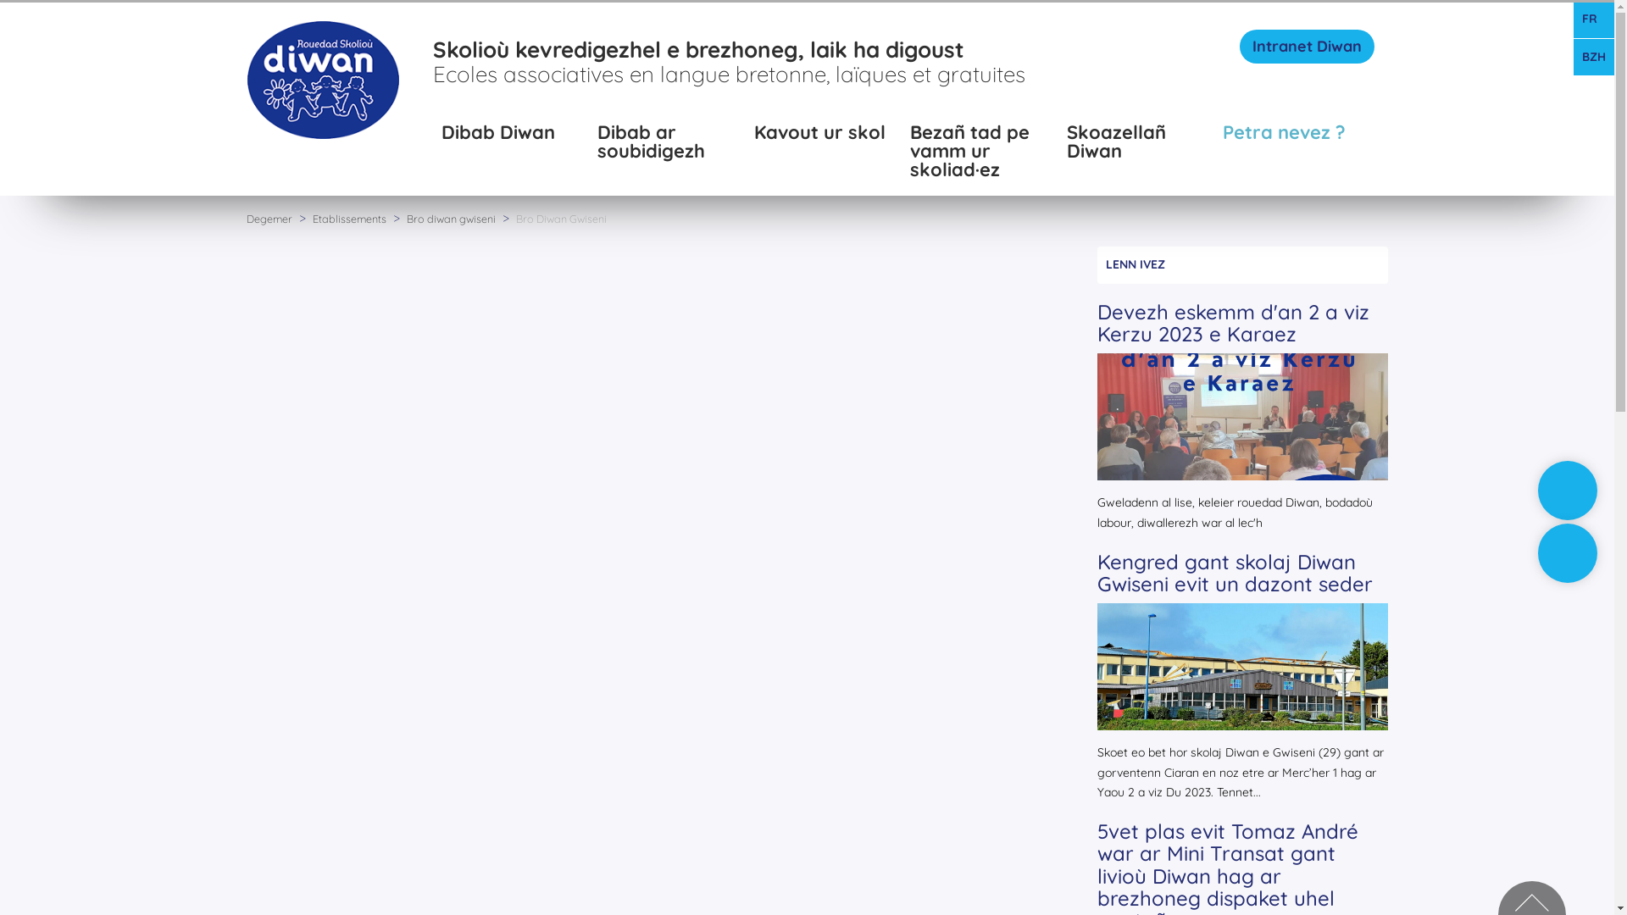  Describe the element at coordinates (824, 144) in the screenshot. I see `Kavout ur skol` at that location.